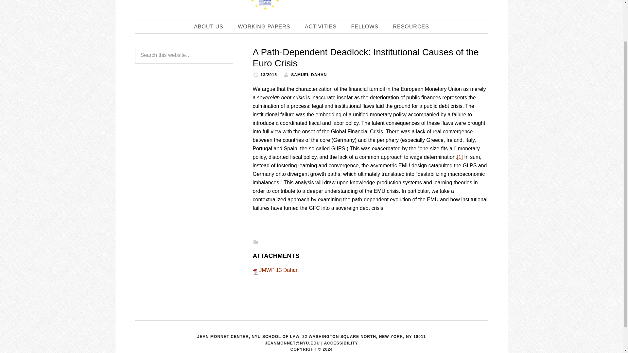  Describe the element at coordinates (341, 343) in the screenshot. I see `ACCESSIBILITY` at that location.